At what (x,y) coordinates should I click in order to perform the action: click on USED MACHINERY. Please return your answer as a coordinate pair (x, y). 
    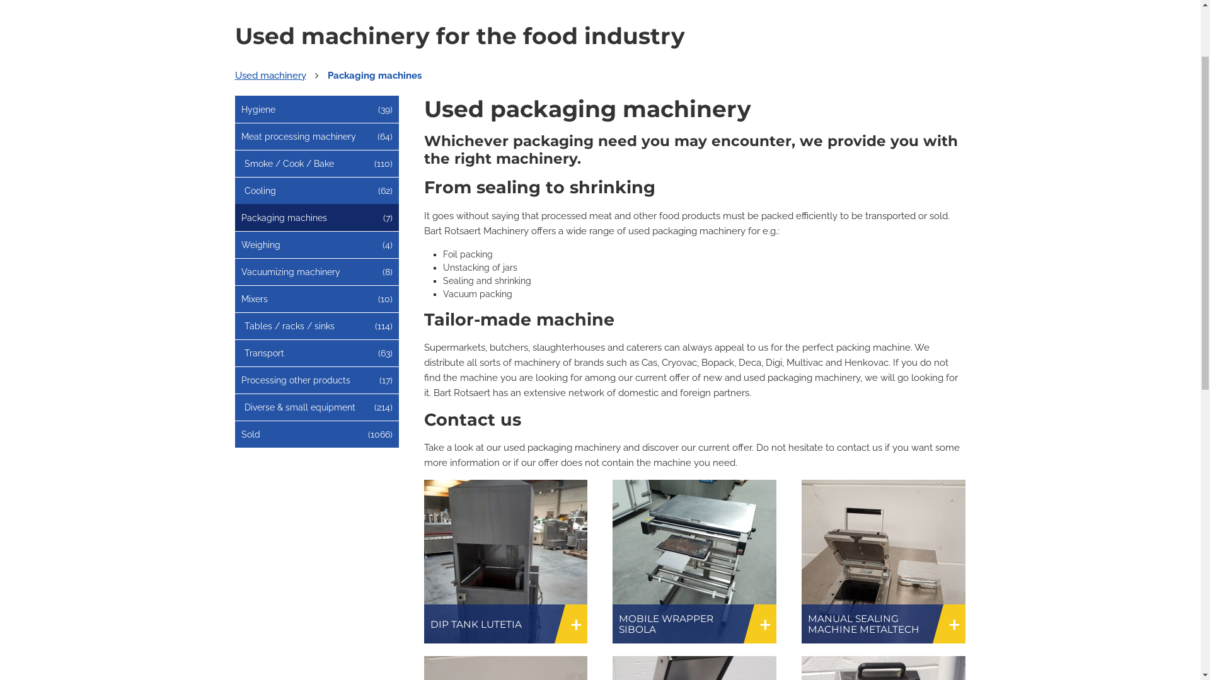
    Looking at the image, I should click on (744, 62).